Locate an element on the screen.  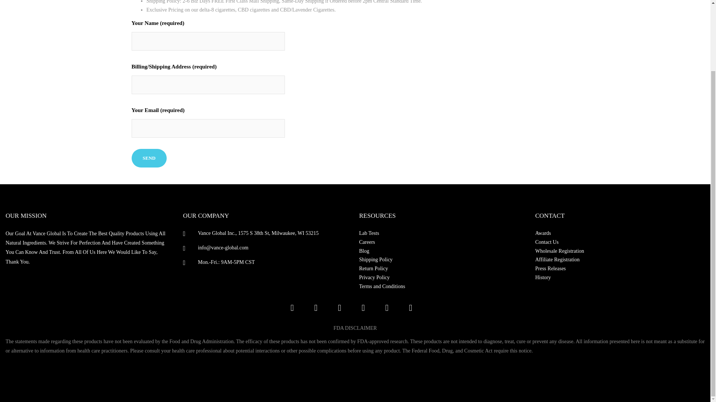
Press Releases is located at coordinates (618, 269).